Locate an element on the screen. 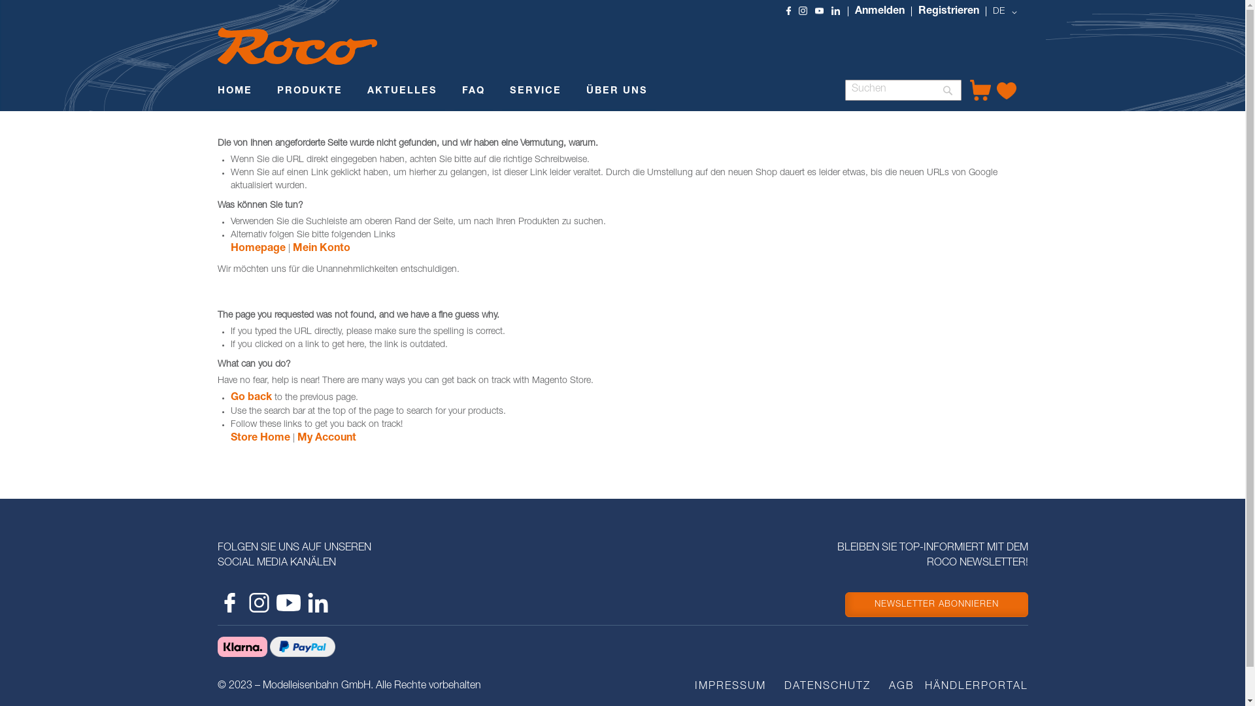 The width and height of the screenshot is (1255, 706). Roco is located at coordinates (297, 46).